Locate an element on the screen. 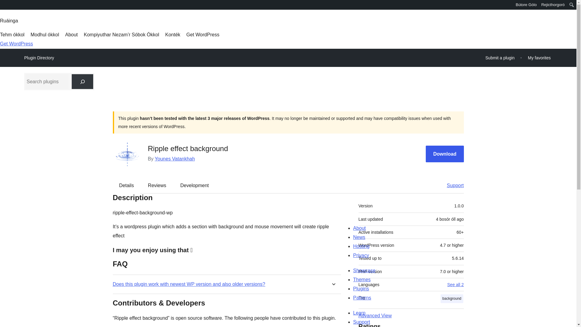 The height and width of the screenshot is (327, 581). See all 2 is located at coordinates (455, 285).